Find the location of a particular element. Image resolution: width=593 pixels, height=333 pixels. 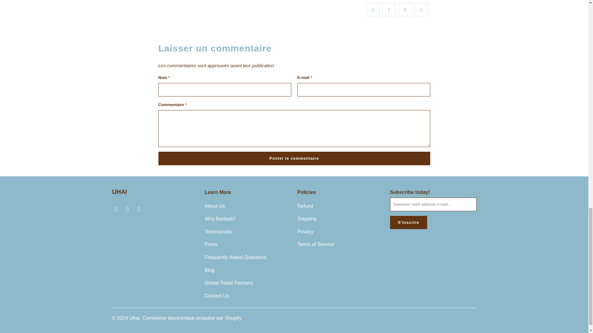

Partagez ceci sur Pinterest is located at coordinates (405, 9).